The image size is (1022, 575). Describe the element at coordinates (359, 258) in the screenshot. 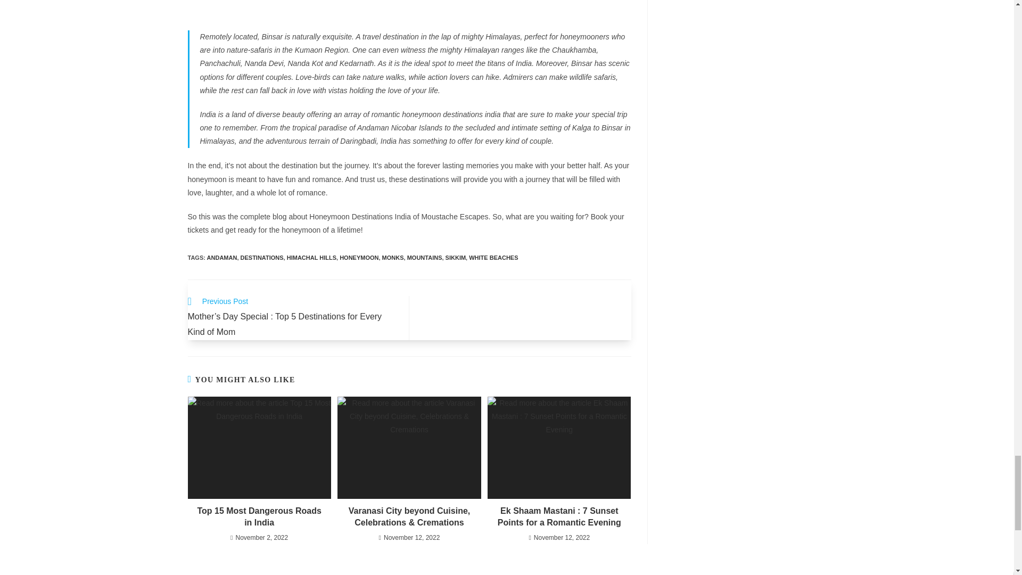

I see `HONEYMOON` at that location.